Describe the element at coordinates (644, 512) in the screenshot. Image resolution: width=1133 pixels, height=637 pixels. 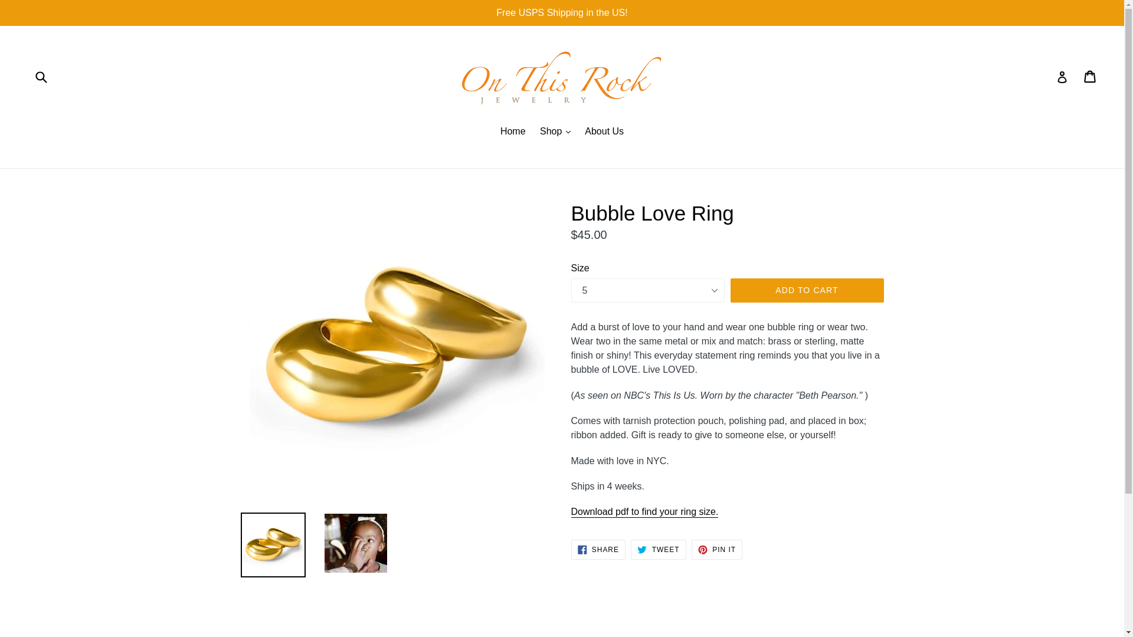
I see `Download pdf to find your ring size.` at that location.